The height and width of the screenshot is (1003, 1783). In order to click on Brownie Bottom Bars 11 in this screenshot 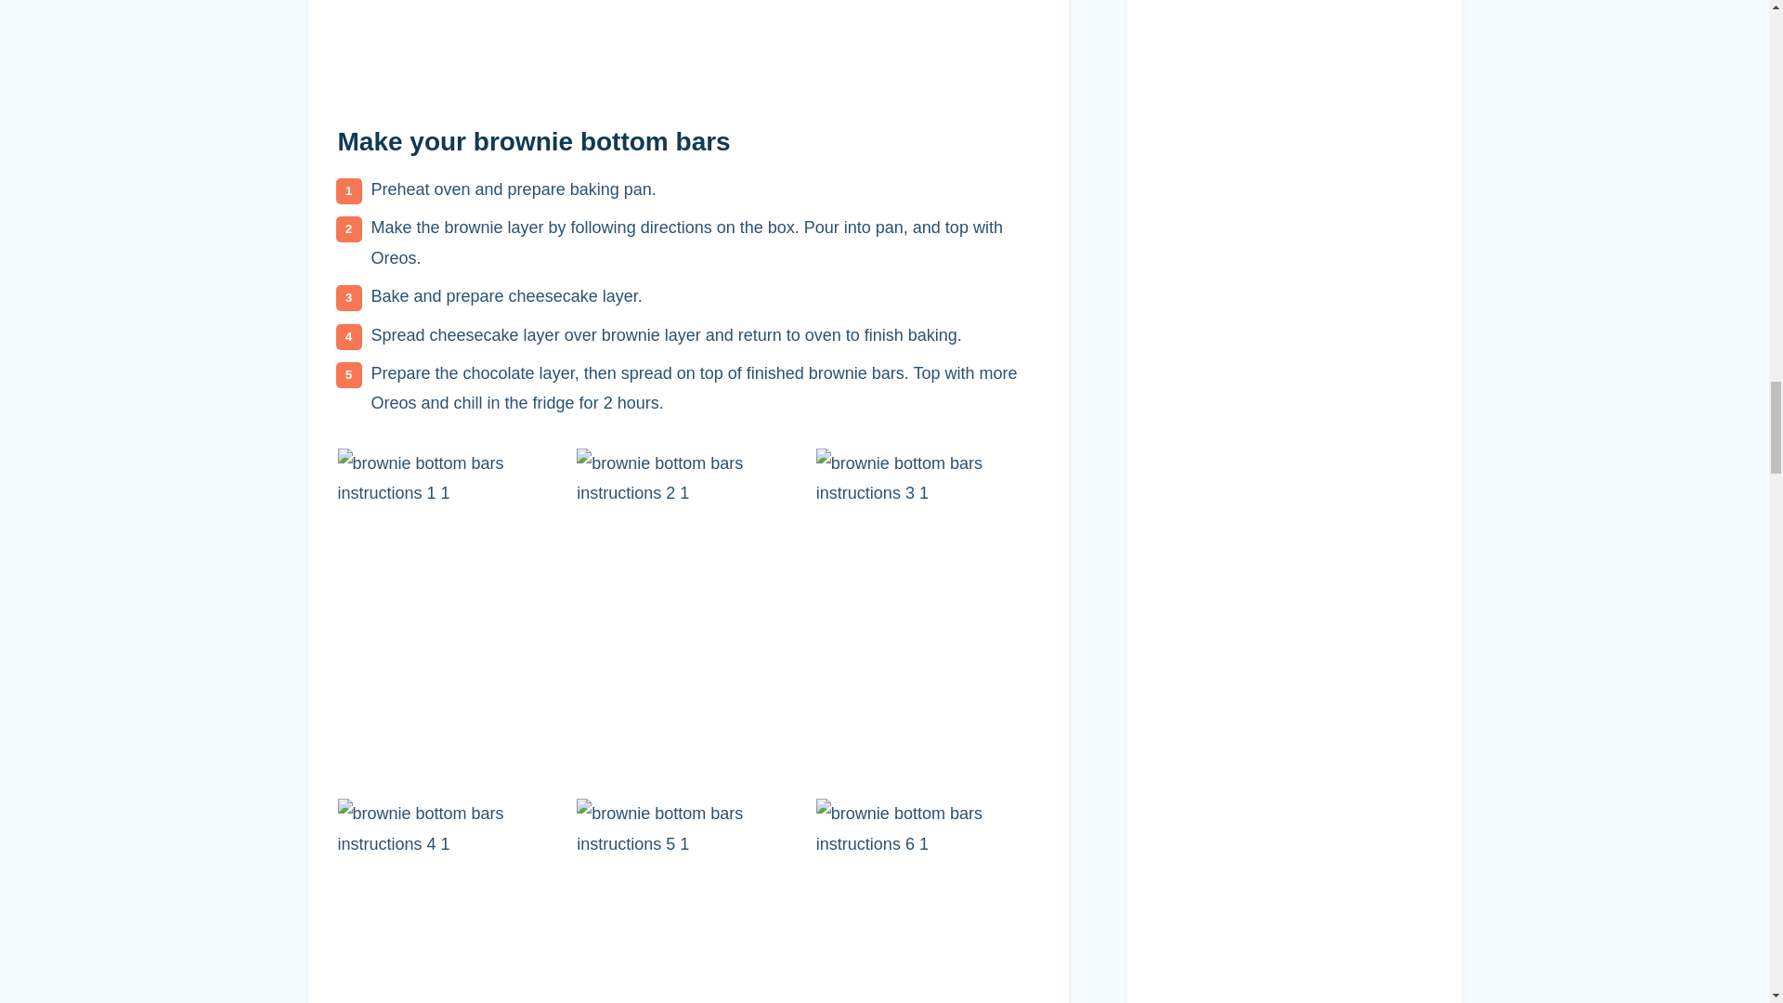, I will do `click(655, 41)`.